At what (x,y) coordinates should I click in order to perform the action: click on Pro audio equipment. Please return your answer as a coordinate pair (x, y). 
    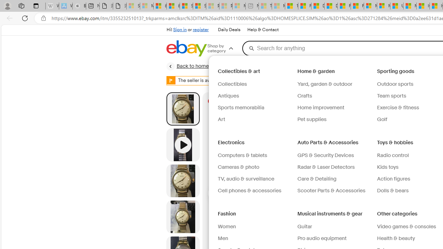
    Looking at the image, I should click on (334, 239).